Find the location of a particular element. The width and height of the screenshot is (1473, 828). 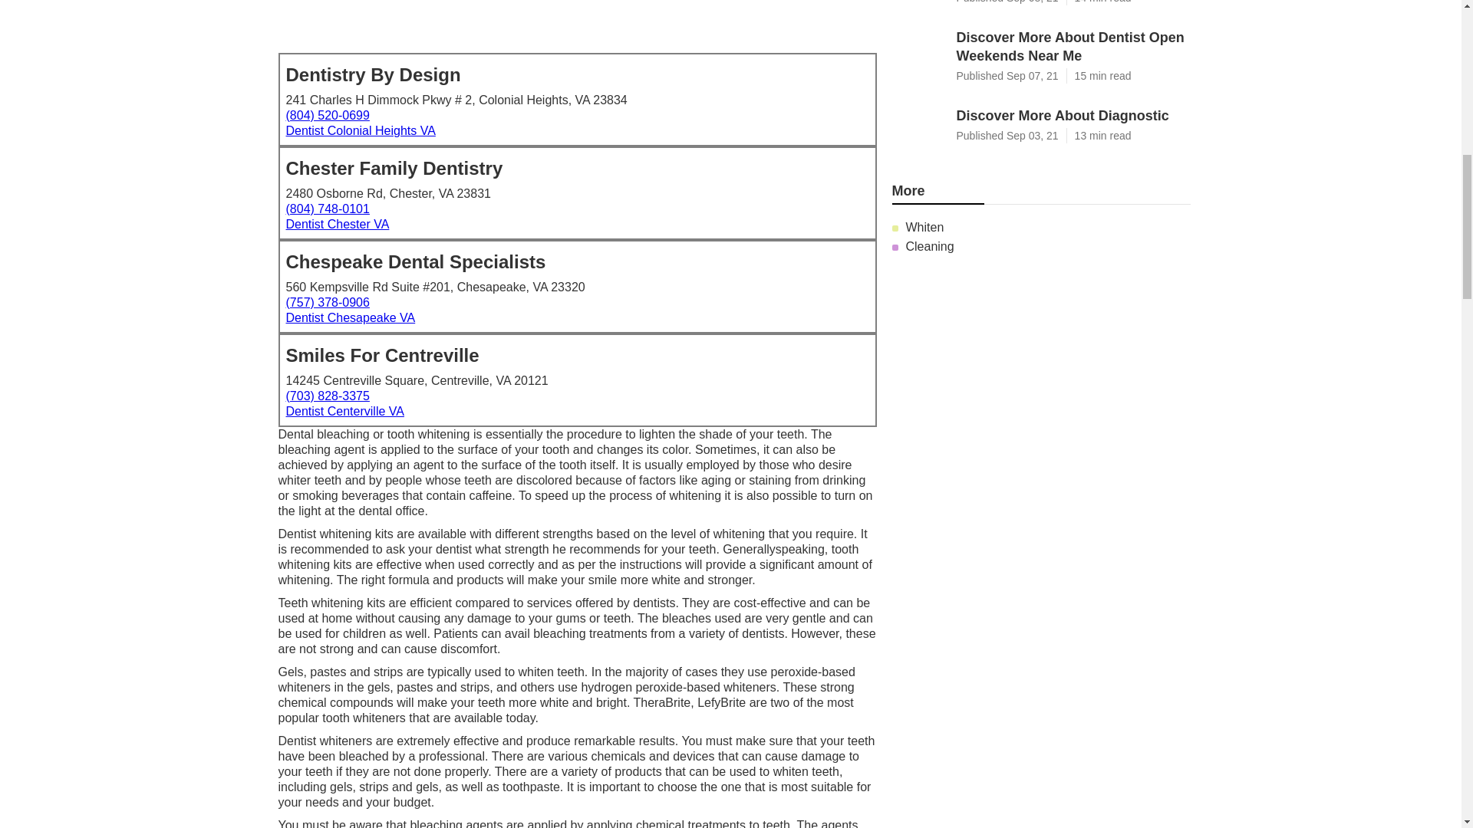

Dentist Colonial Heights VA is located at coordinates (360, 130).